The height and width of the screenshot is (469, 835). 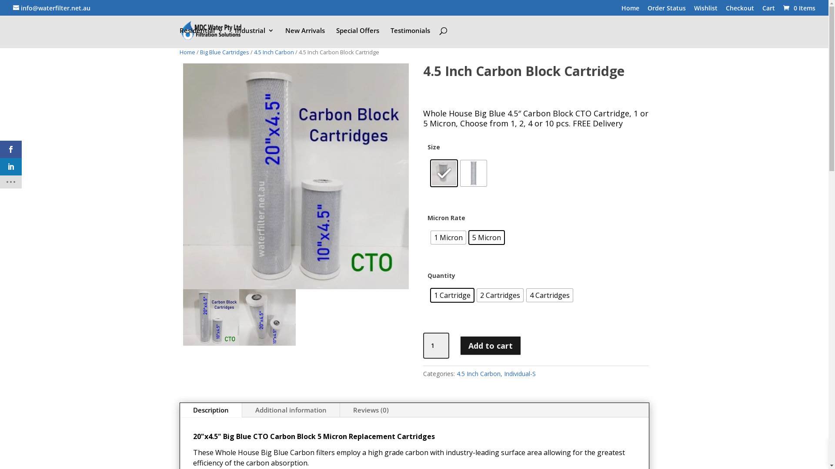 I want to click on Wishlist, so click(x=706, y=10).